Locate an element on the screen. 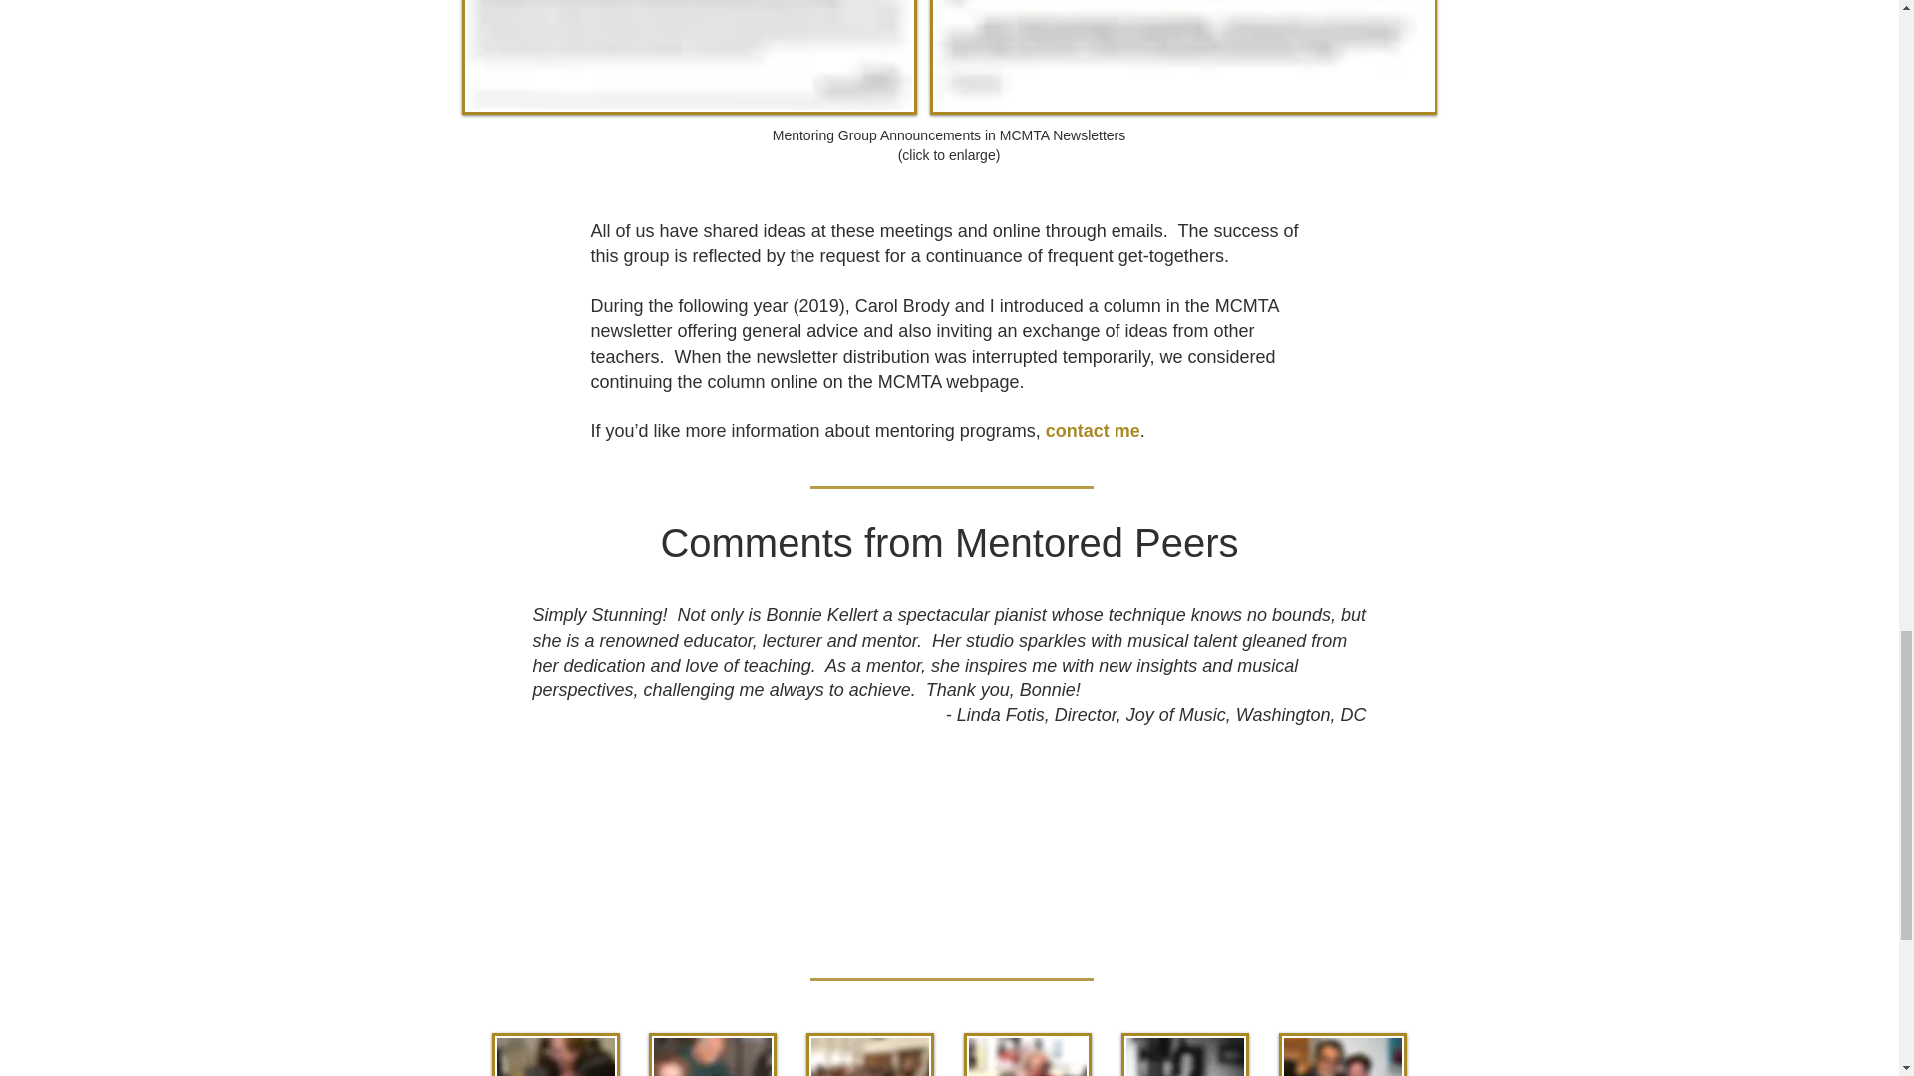 The width and height of the screenshot is (1914, 1076). contact me is located at coordinates (1093, 430).